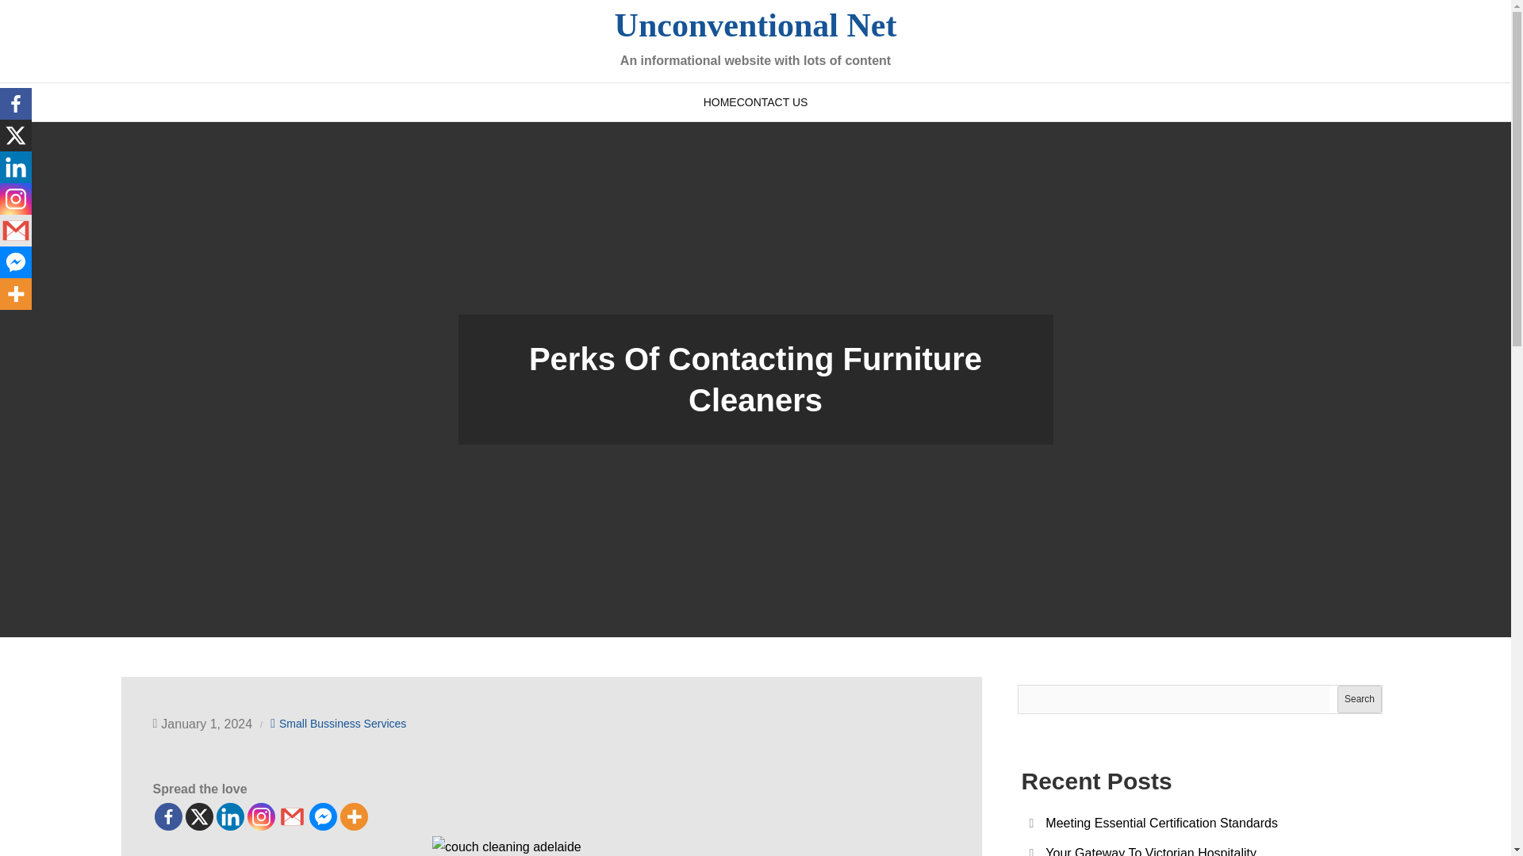 Image resolution: width=1523 pixels, height=856 pixels. Describe the element at coordinates (16, 199) in the screenshot. I see `Instagram` at that location.